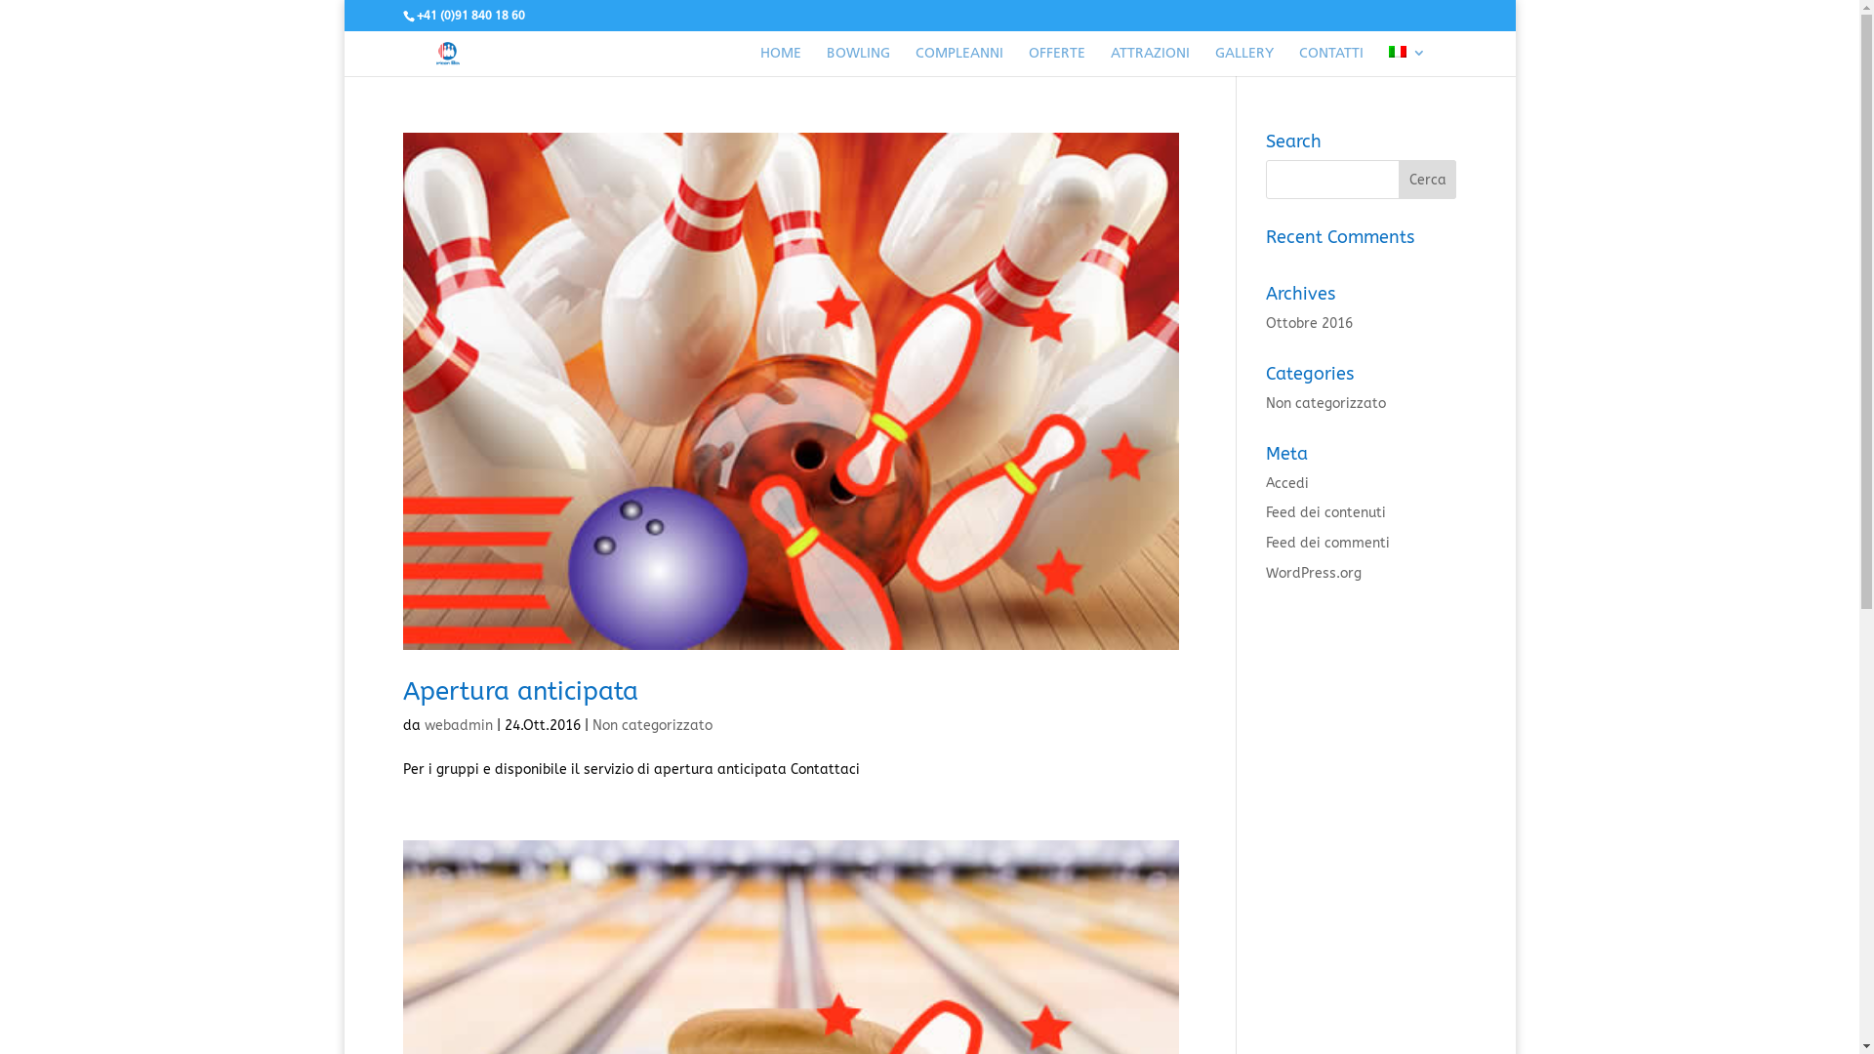 This screenshot has width=1874, height=1054. I want to click on OFFERTE, so click(1057, 61).